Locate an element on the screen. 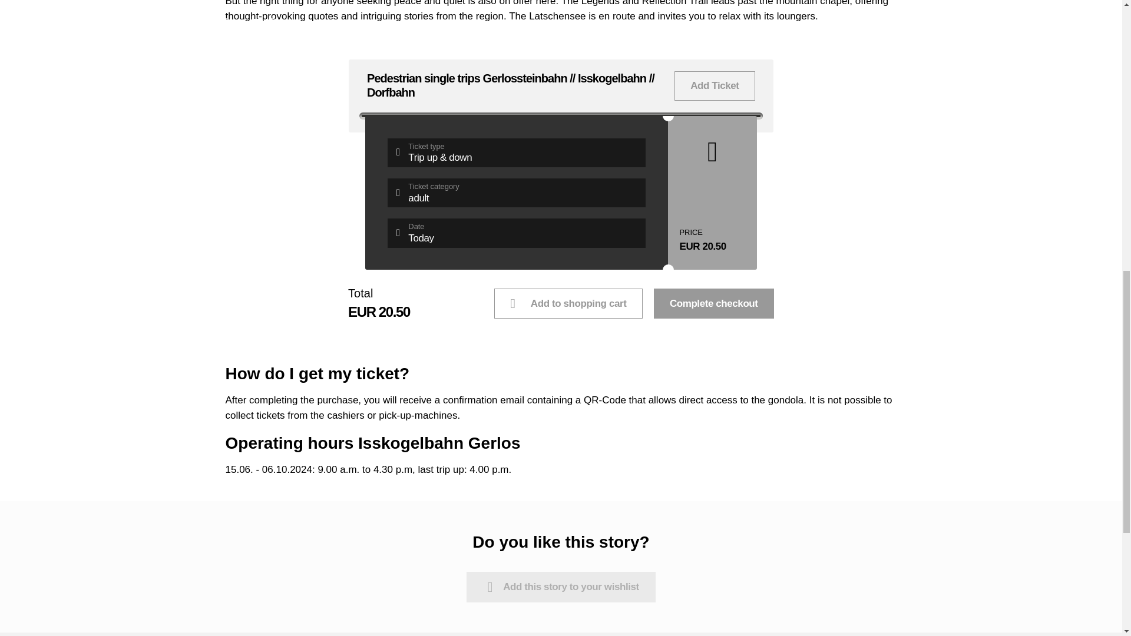 The image size is (1131, 636). Complete checkout is located at coordinates (713, 304).